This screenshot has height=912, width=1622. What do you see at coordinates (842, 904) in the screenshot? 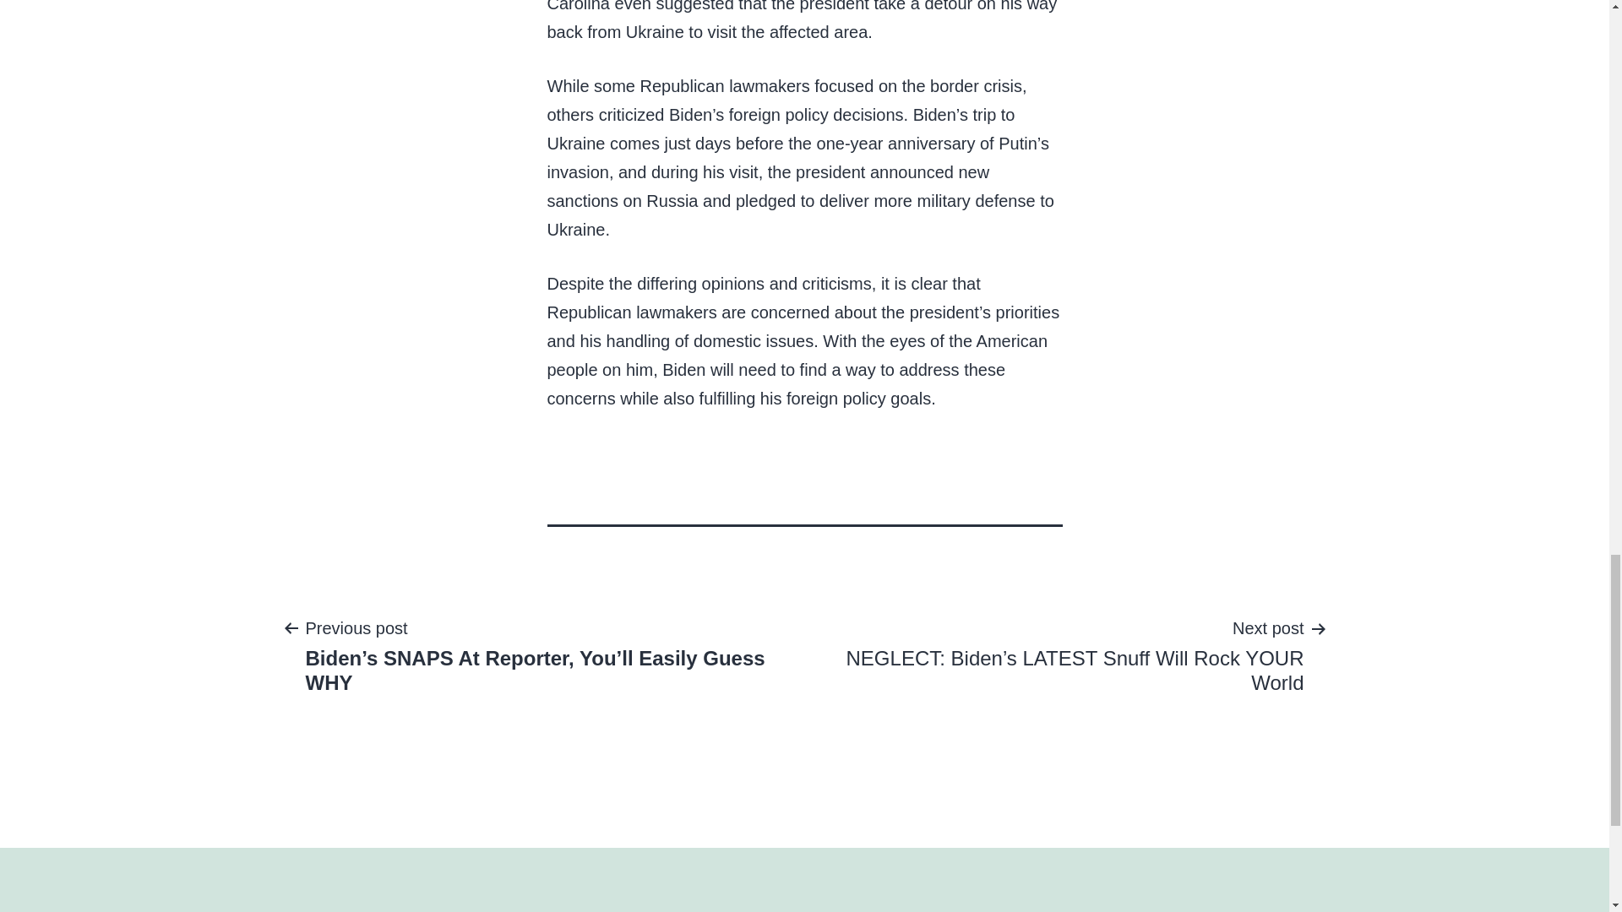
I see `Terms Of Use` at bounding box center [842, 904].